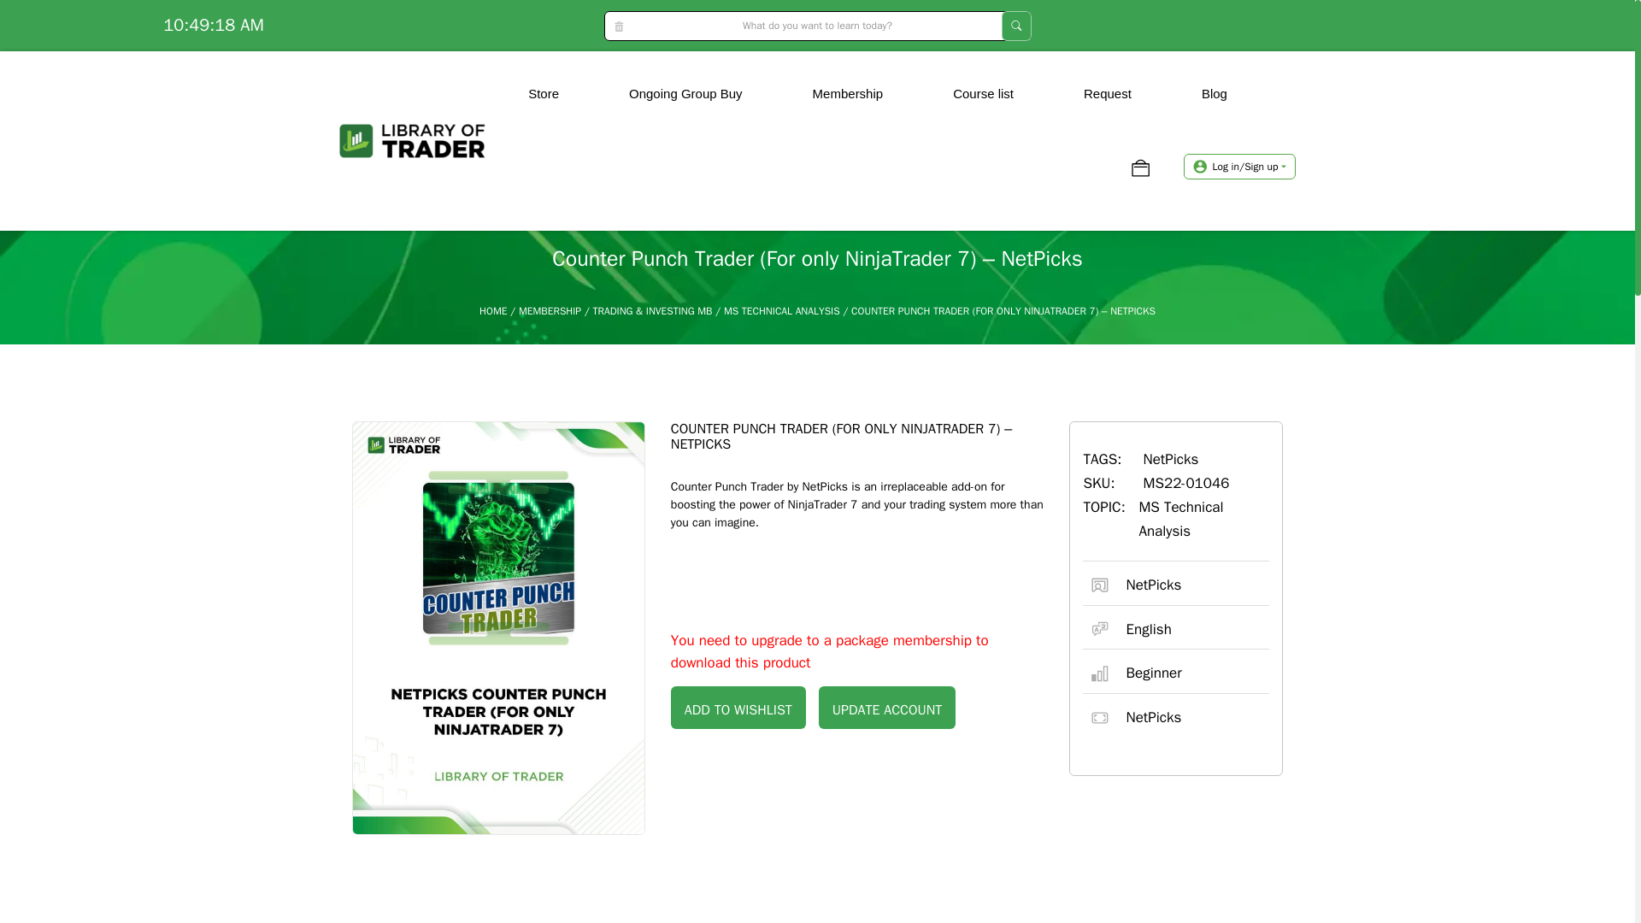  What do you see at coordinates (685, 94) in the screenshot?
I see `Ongoing Group Buy` at bounding box center [685, 94].